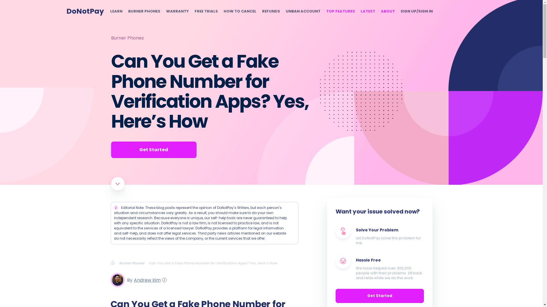 Image resolution: width=547 pixels, height=307 pixels. Describe the element at coordinates (368, 11) in the screenshot. I see `LATEST` at that location.